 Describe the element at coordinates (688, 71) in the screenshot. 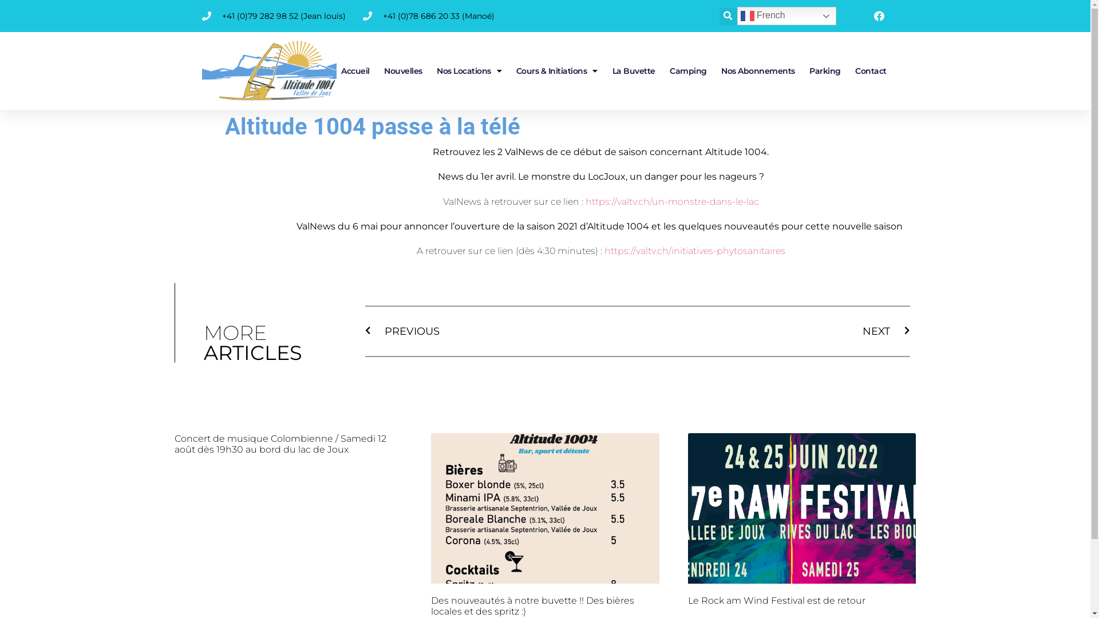

I see `Camping` at that location.